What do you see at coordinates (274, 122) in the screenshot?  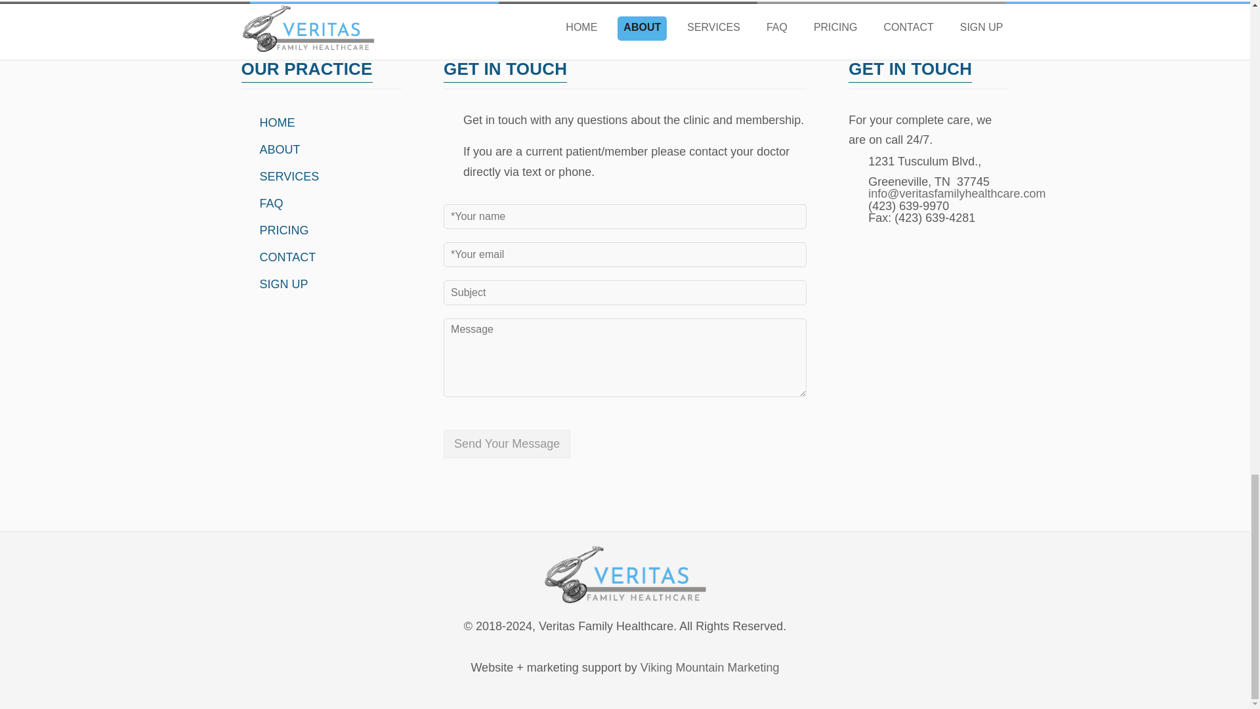 I see `HOME` at bounding box center [274, 122].